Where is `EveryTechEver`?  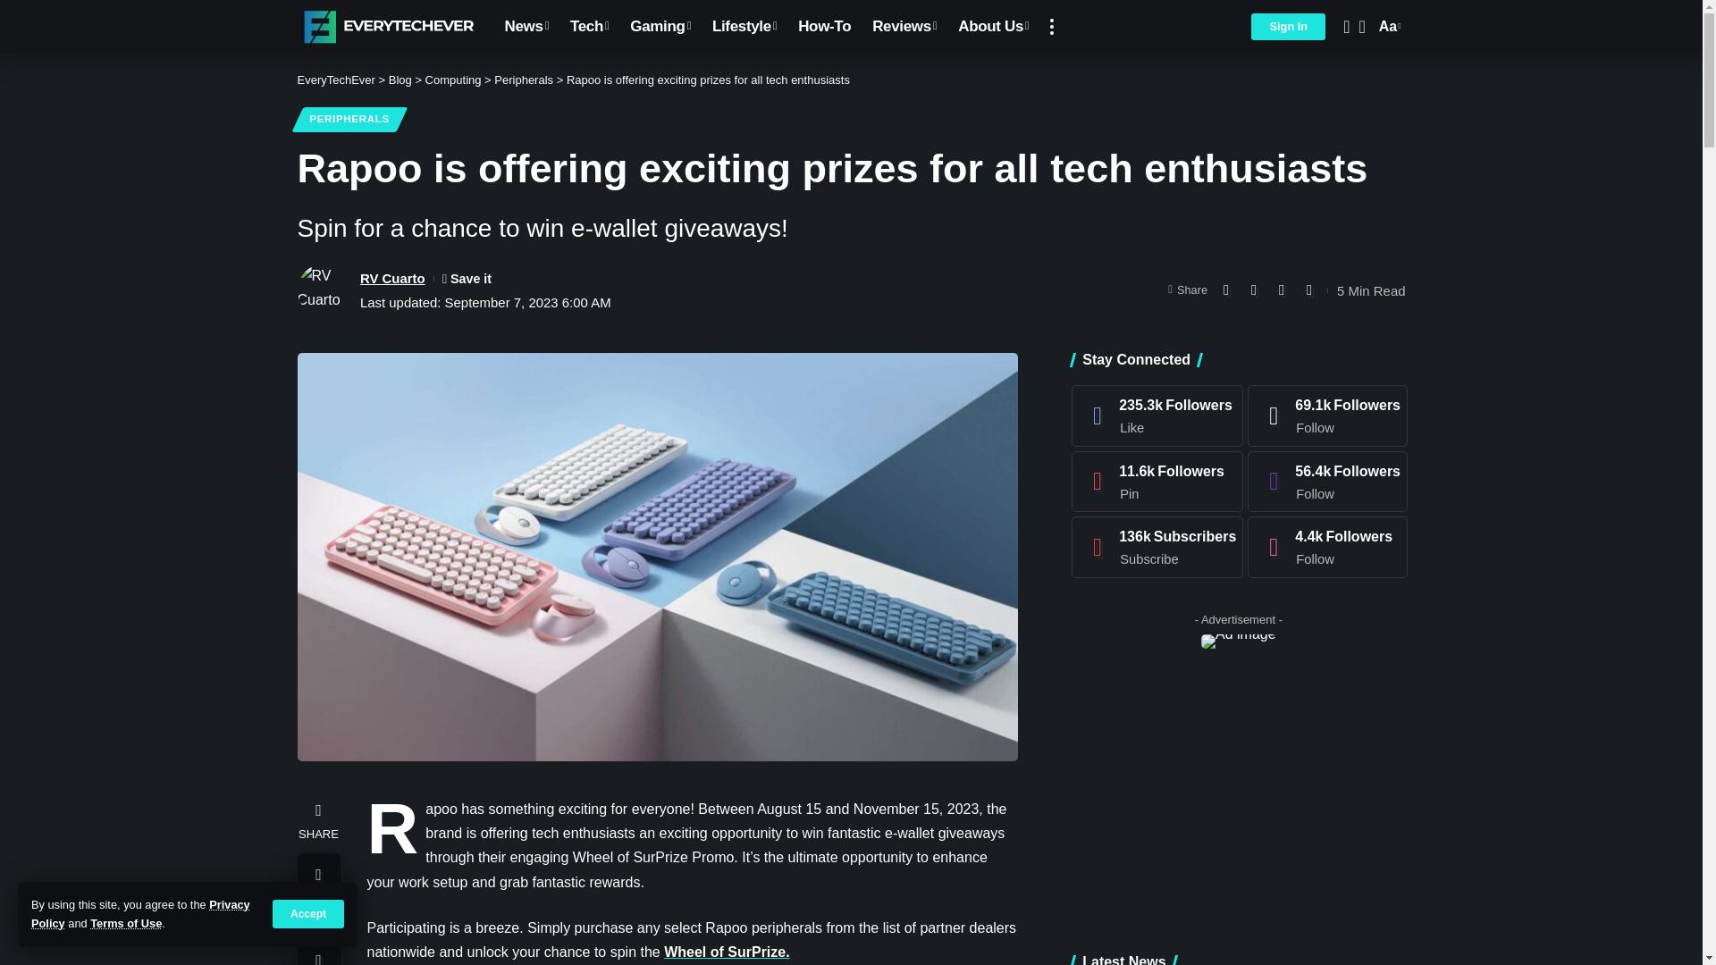
EveryTechEver is located at coordinates (386, 27).